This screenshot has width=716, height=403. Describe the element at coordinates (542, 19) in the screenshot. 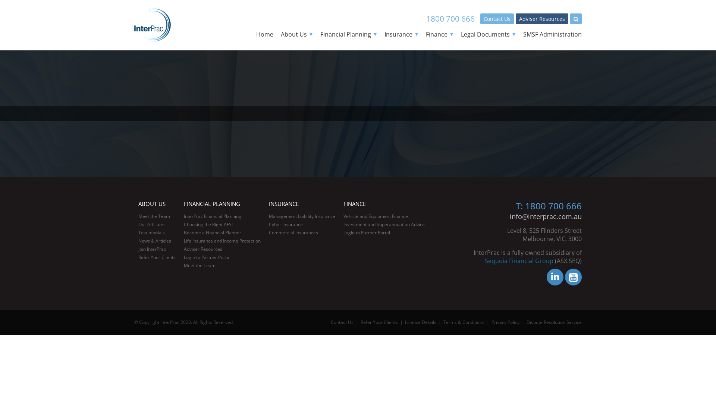

I see `Adviser Resources` at that location.